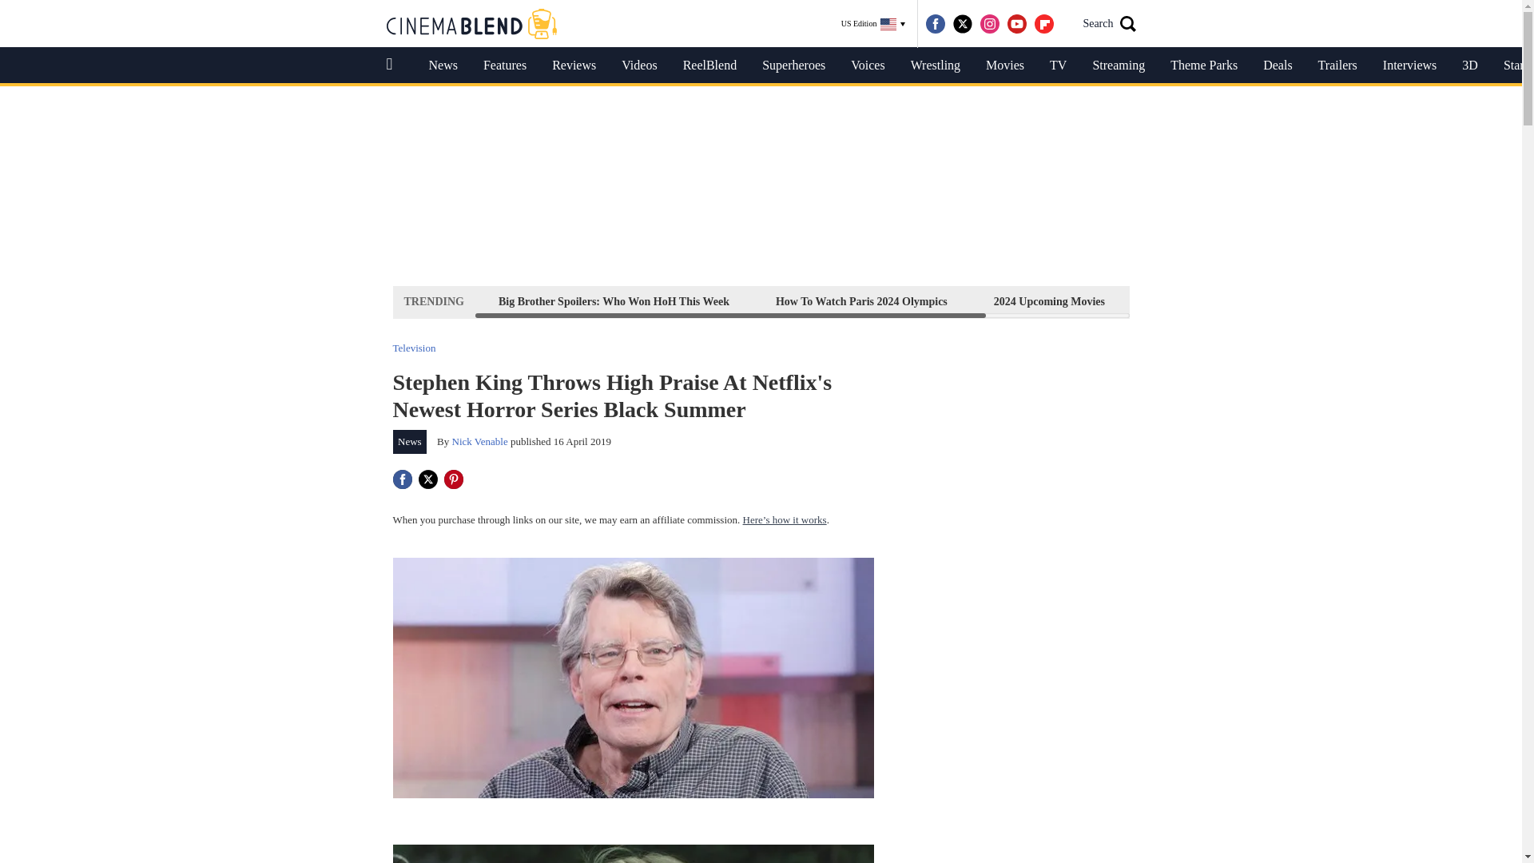 The image size is (1534, 863). I want to click on Theme Parks, so click(1203, 66).